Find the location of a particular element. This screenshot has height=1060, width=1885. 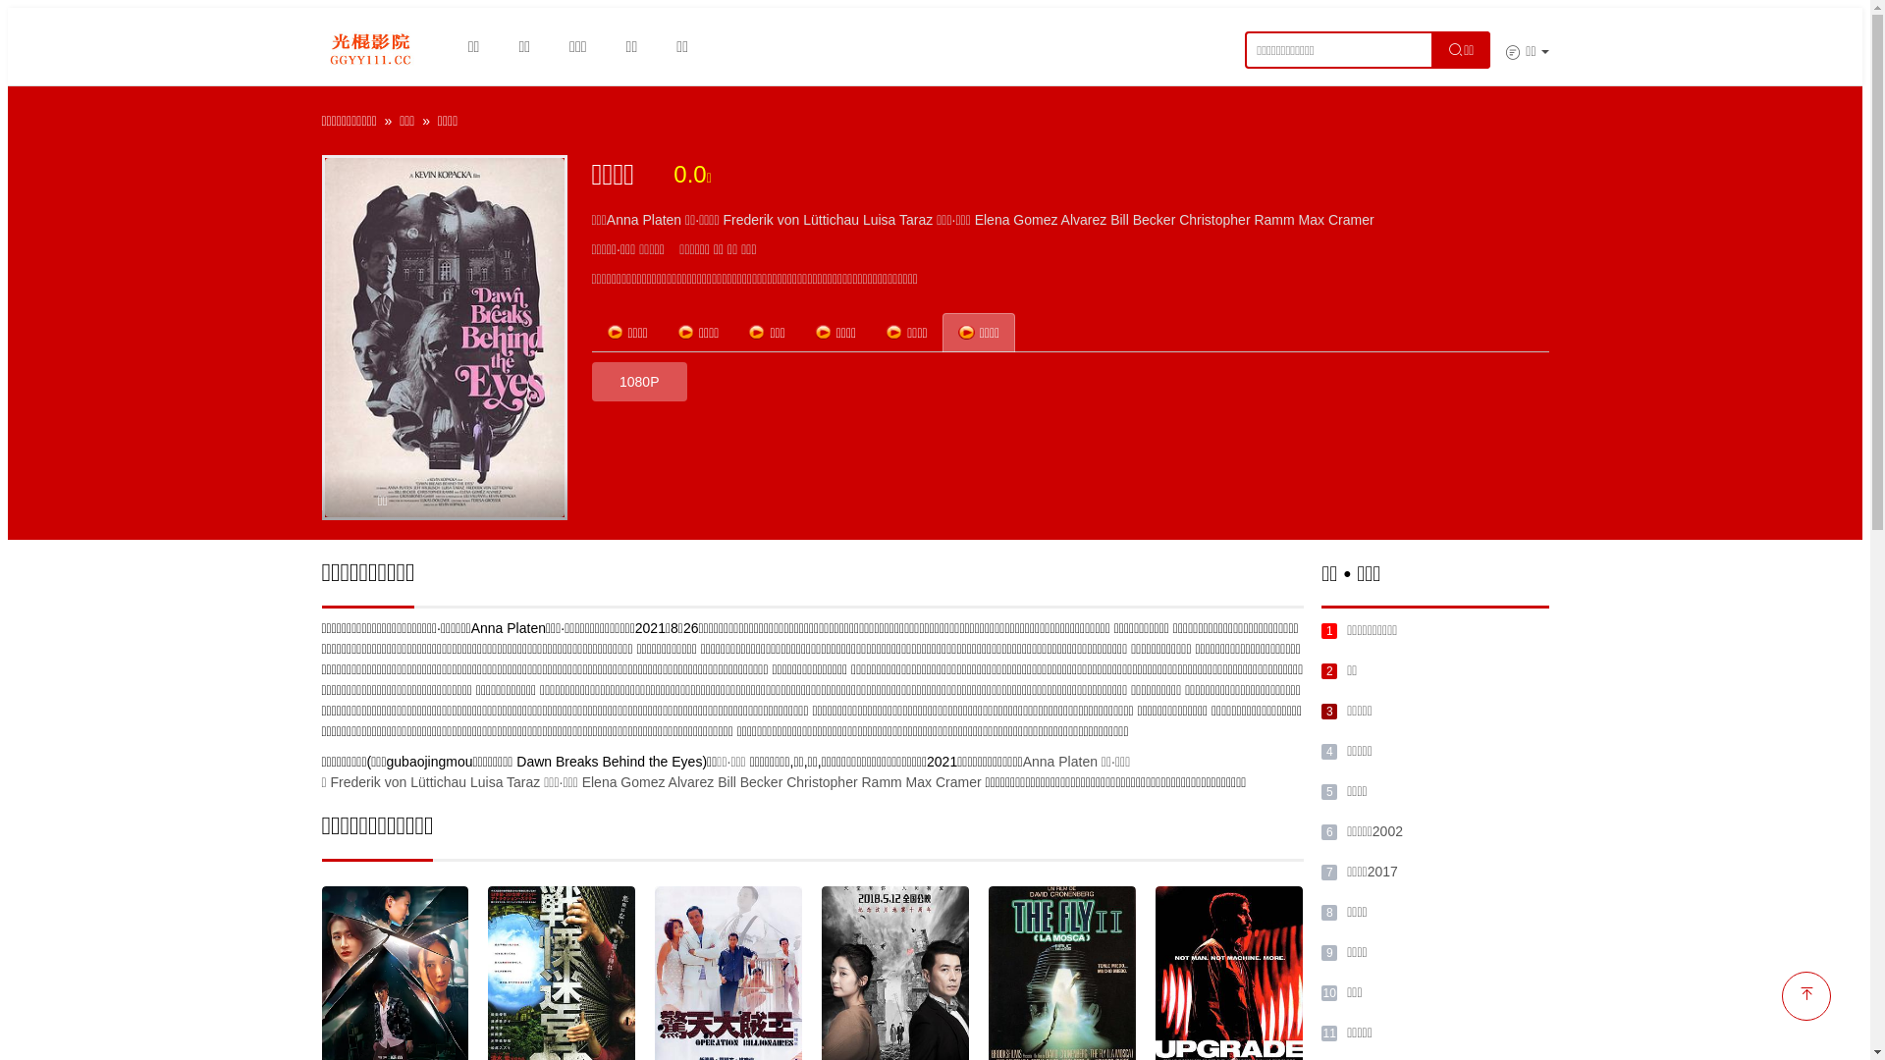

Platen is located at coordinates (1078, 762).